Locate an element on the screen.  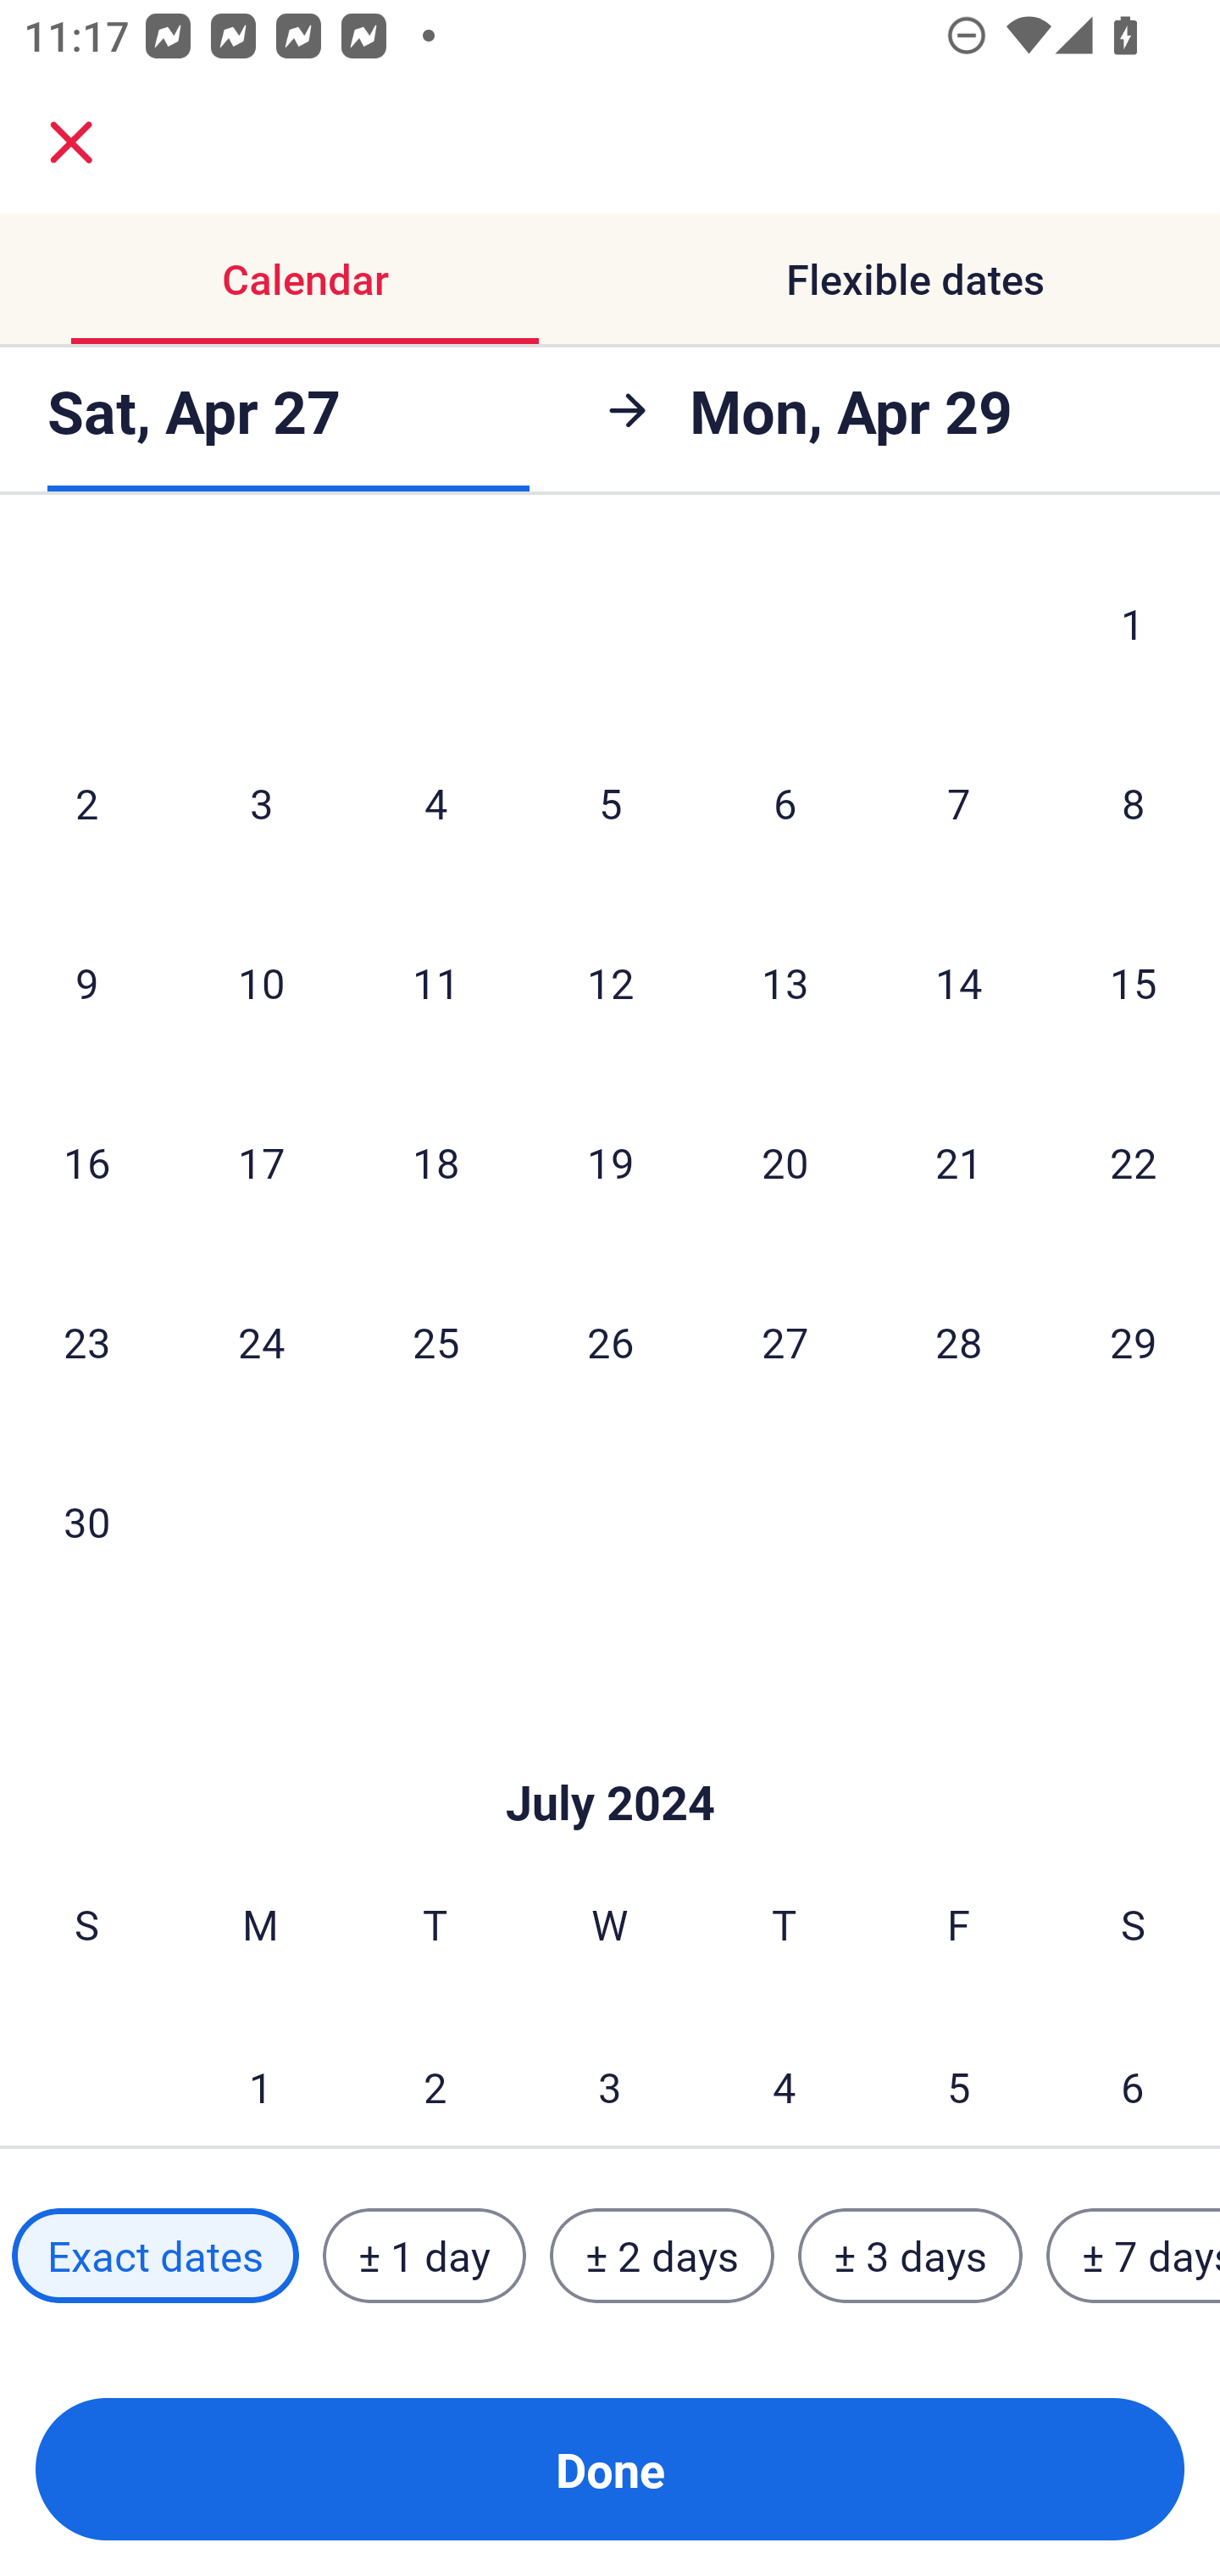
3 Monday, June 3, 2024 is located at coordinates (261, 802).